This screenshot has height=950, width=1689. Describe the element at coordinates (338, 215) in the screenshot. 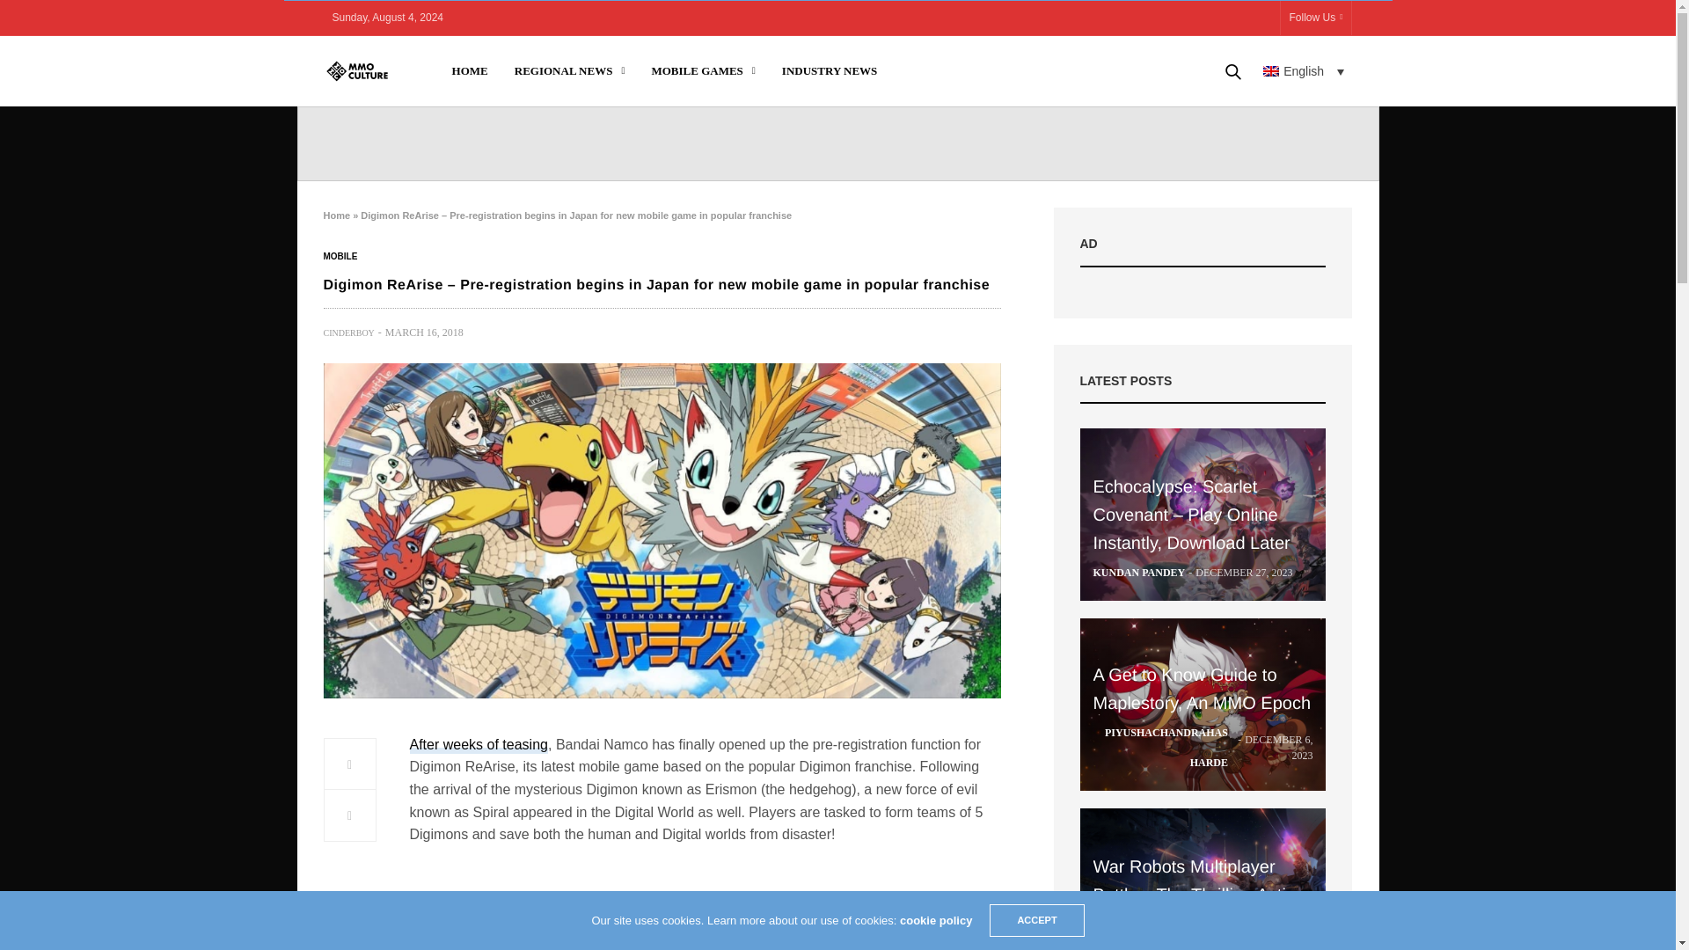

I see `Home` at that location.